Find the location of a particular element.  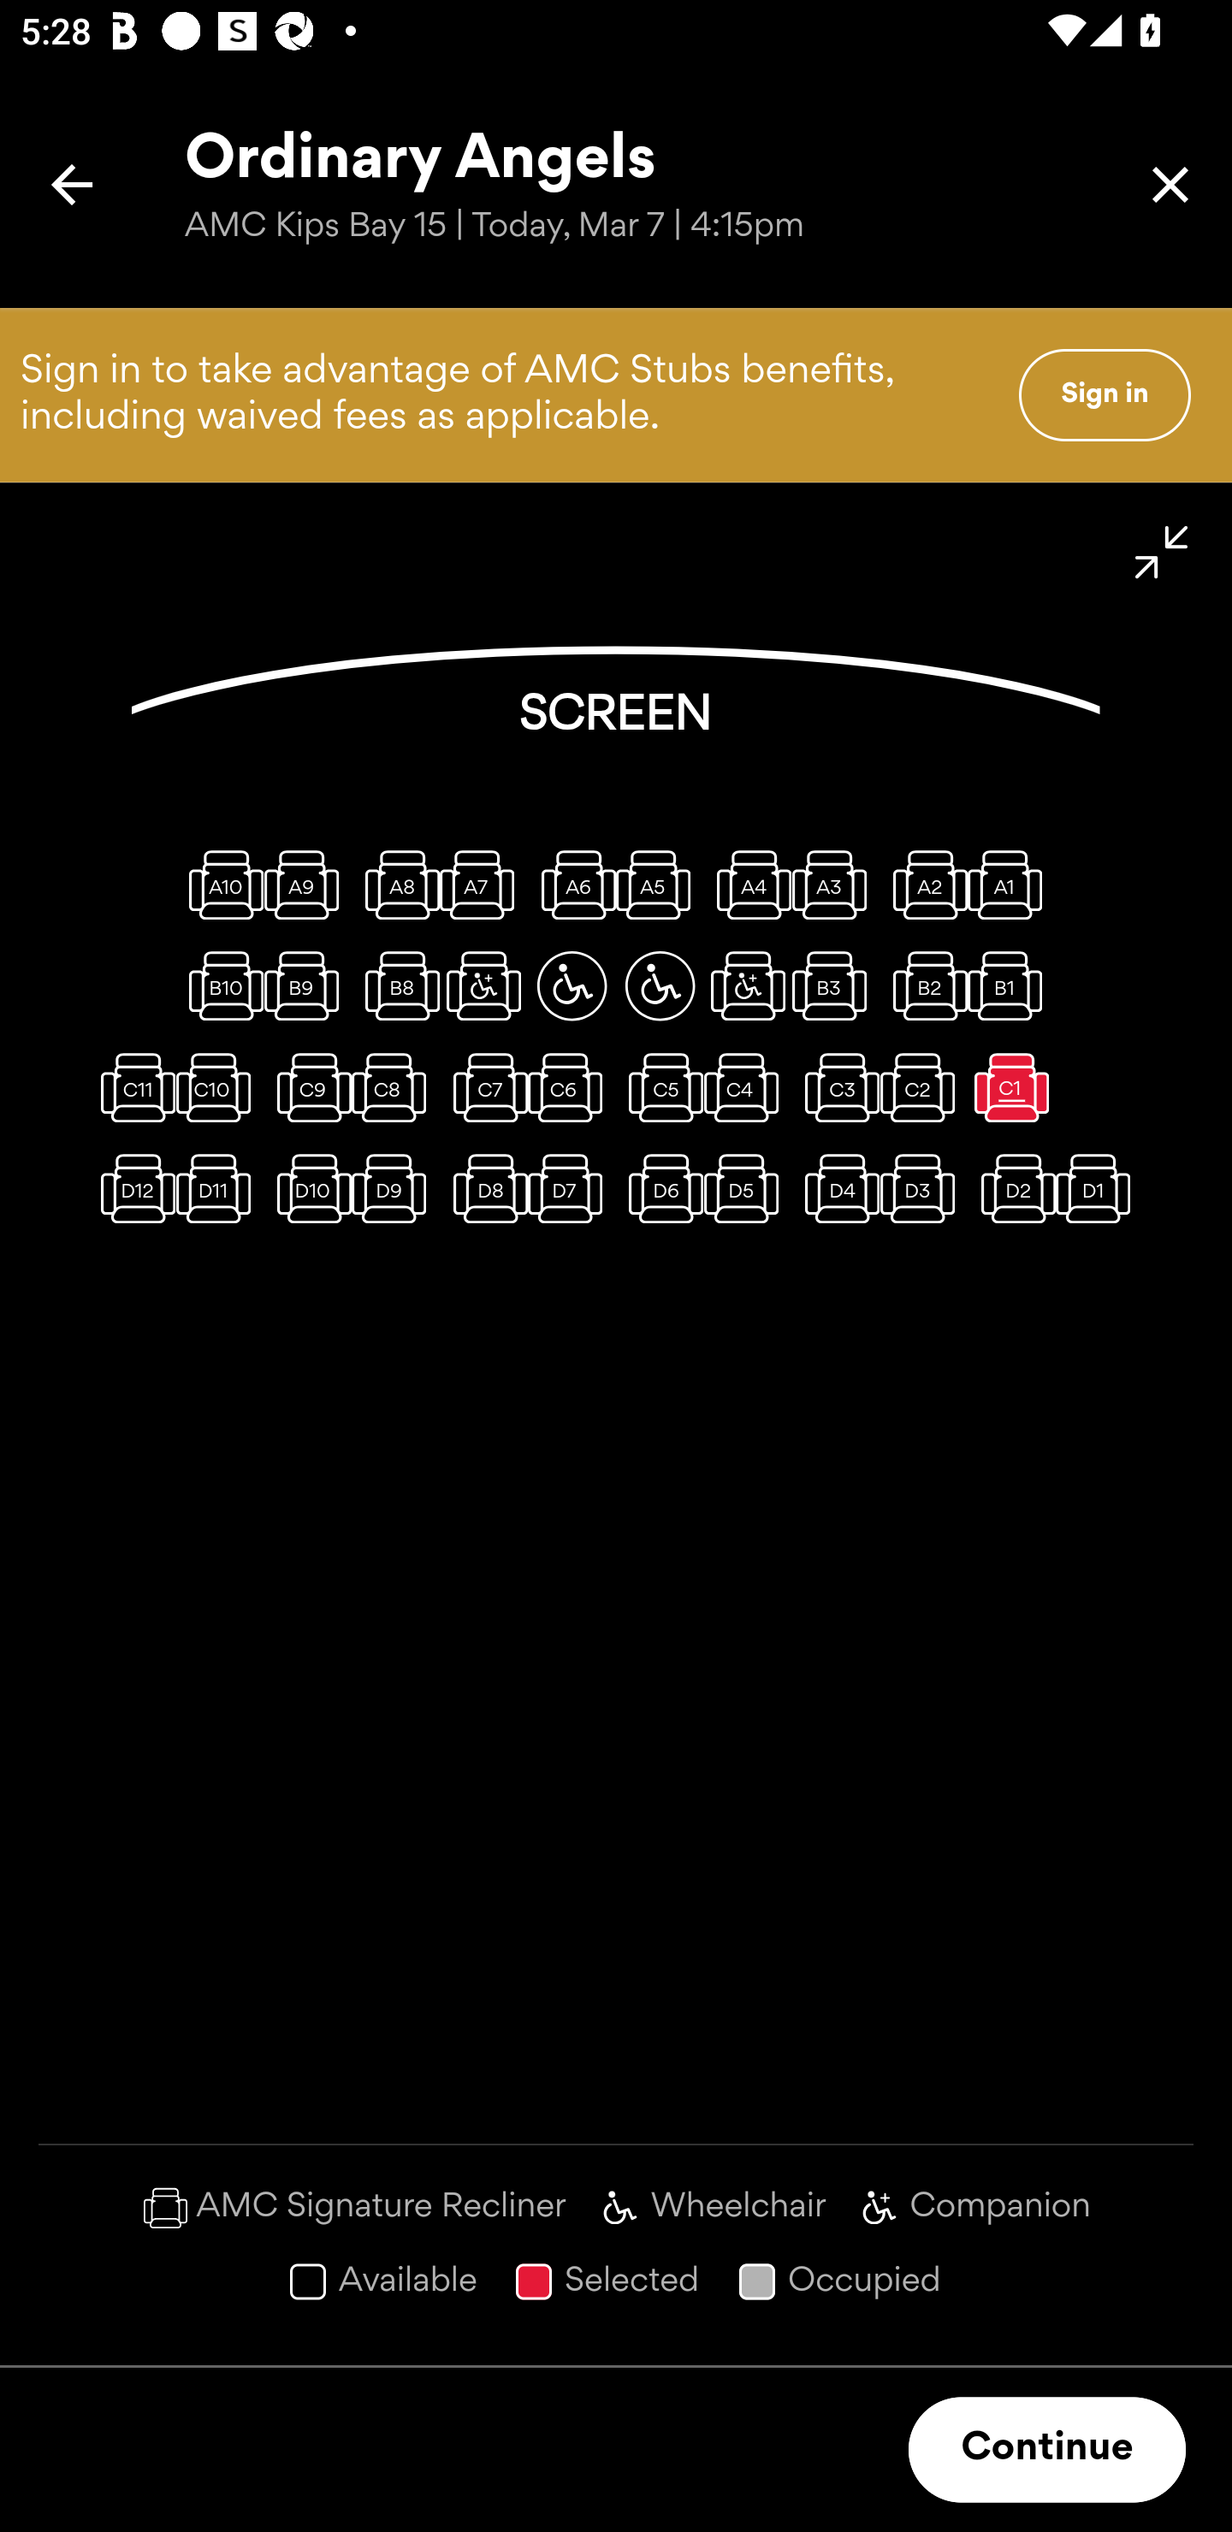

A10, Regular seat, available is located at coordinates (220, 884).